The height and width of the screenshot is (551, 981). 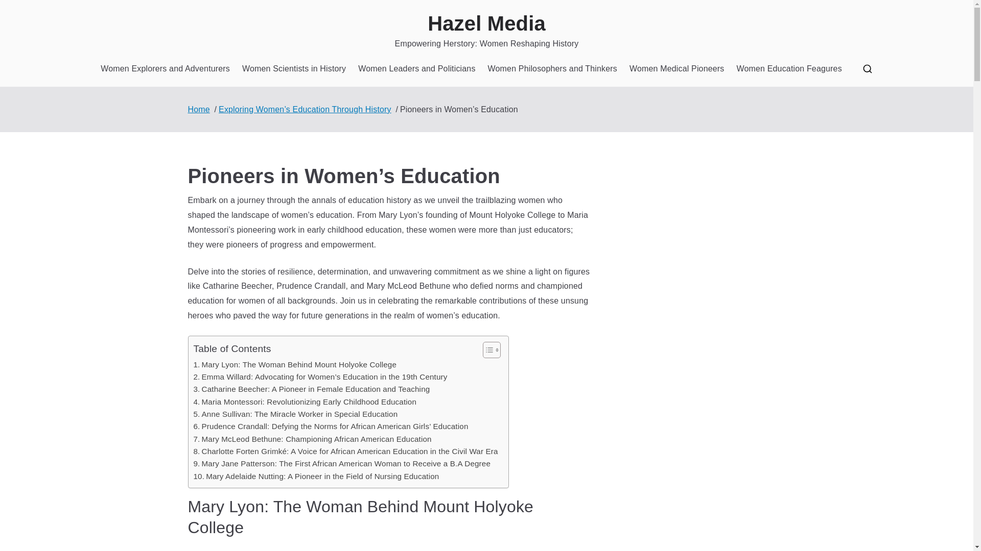 What do you see at coordinates (294, 364) in the screenshot?
I see `Mary Lyon: The Woman Behind Mount Holyoke College` at bounding box center [294, 364].